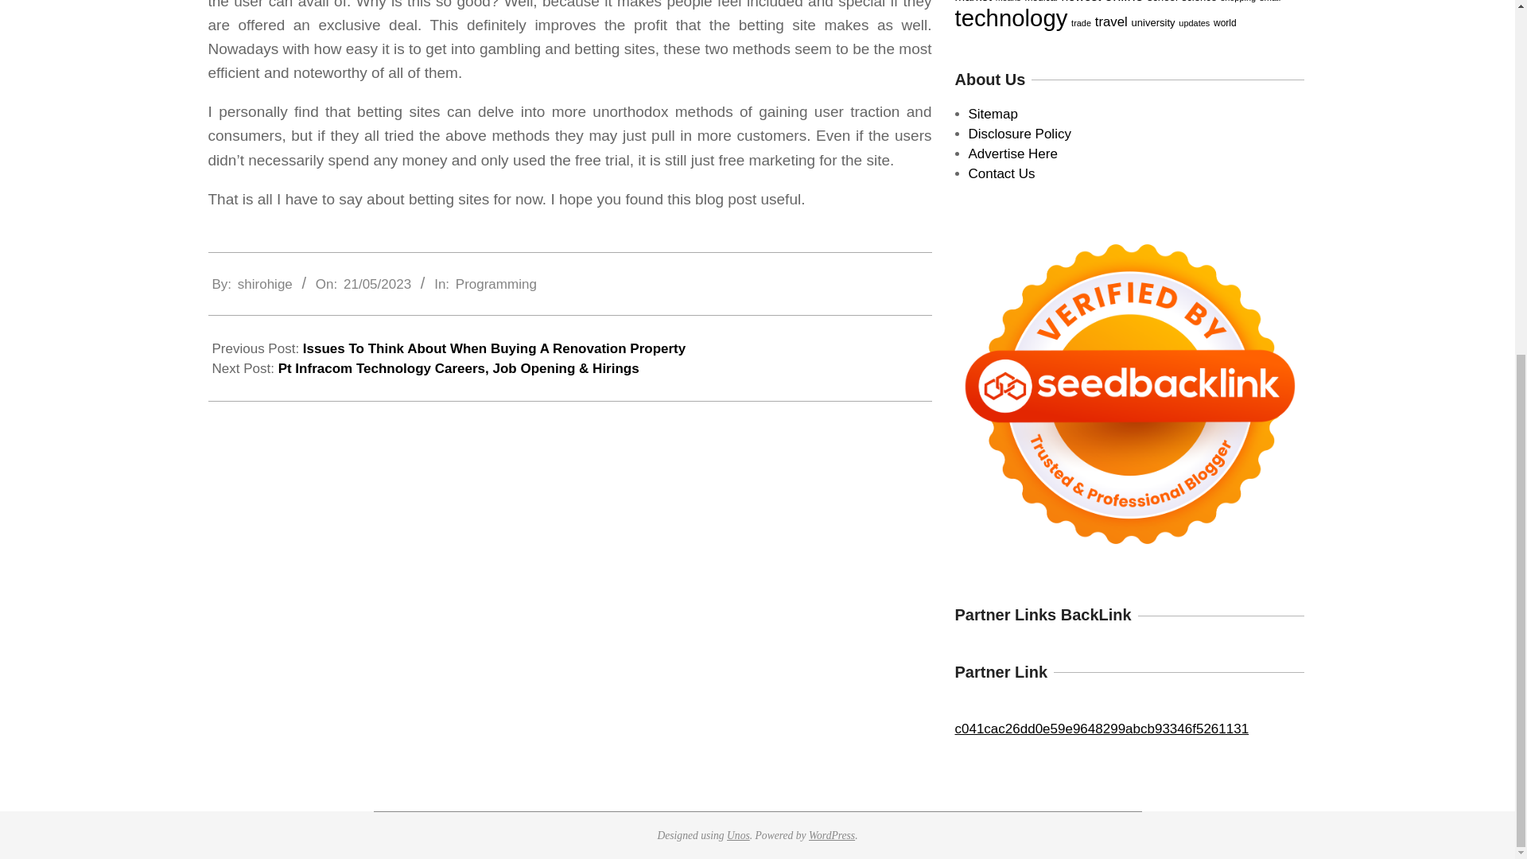 The height and width of the screenshot is (859, 1527). I want to click on Sunday, May 21, 2023, 1:16 am, so click(377, 284).